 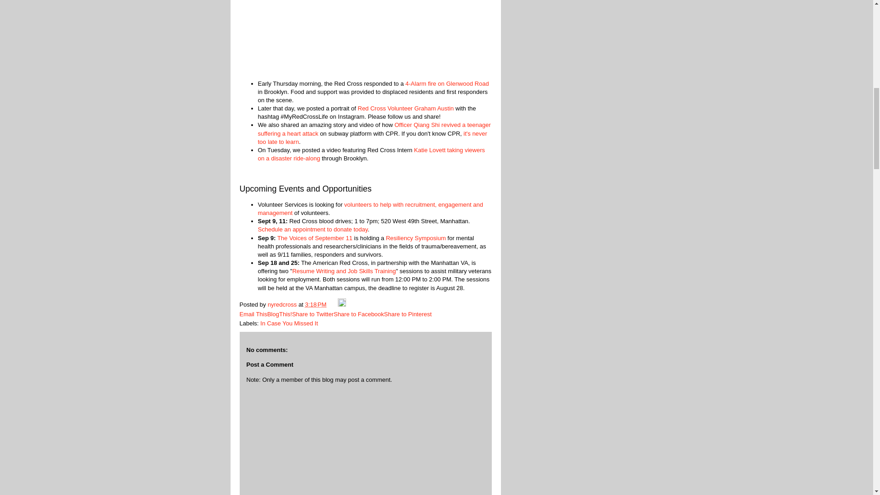 I want to click on Share to Pinterest, so click(x=408, y=314).